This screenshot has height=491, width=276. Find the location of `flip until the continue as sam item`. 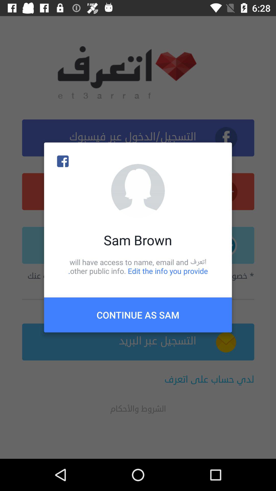

flip until the continue as sam item is located at coordinates (138, 315).